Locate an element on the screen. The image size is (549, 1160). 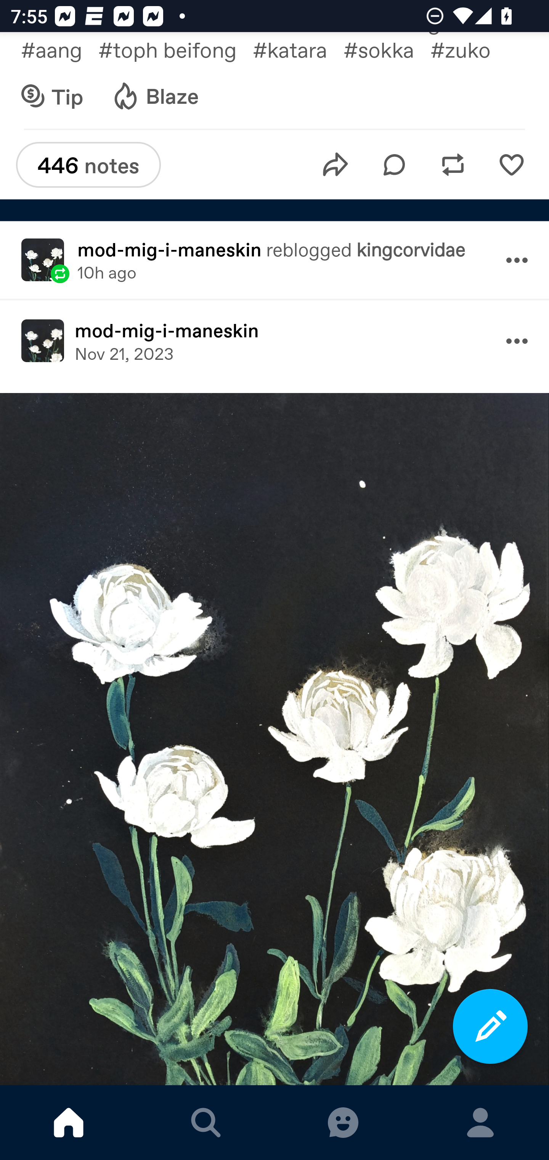
Like is located at coordinates (511, 164).